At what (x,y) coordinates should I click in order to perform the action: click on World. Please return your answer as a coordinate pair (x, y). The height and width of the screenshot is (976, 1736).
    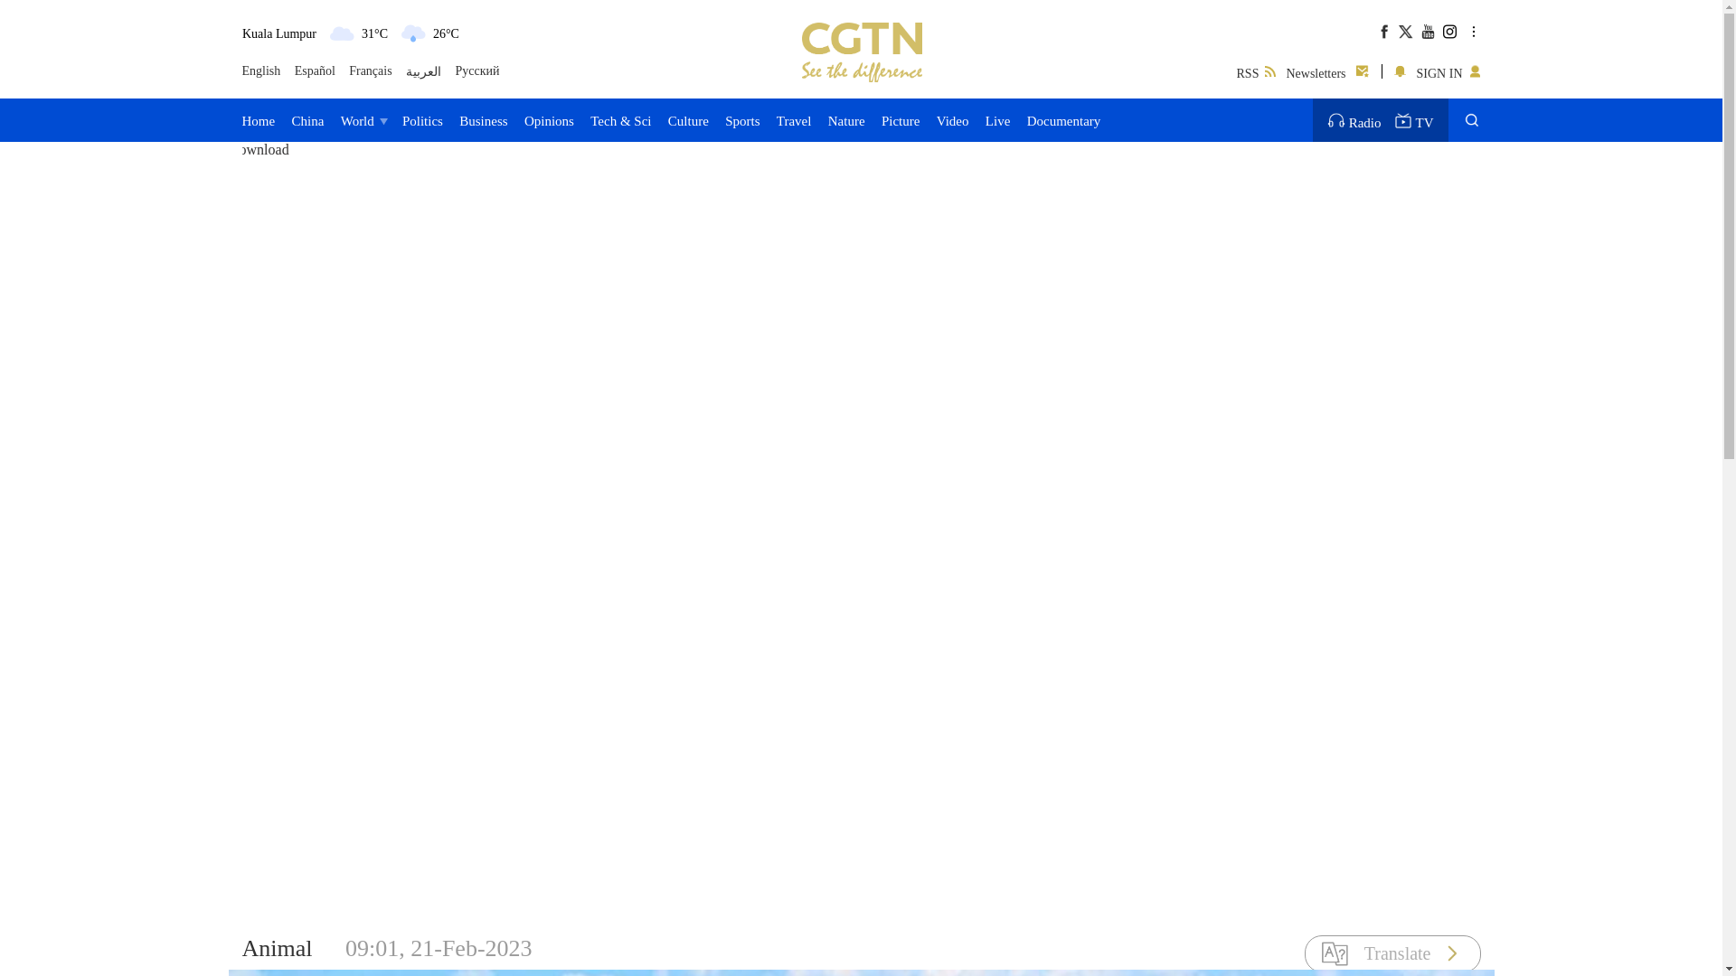
    Looking at the image, I should click on (363, 119).